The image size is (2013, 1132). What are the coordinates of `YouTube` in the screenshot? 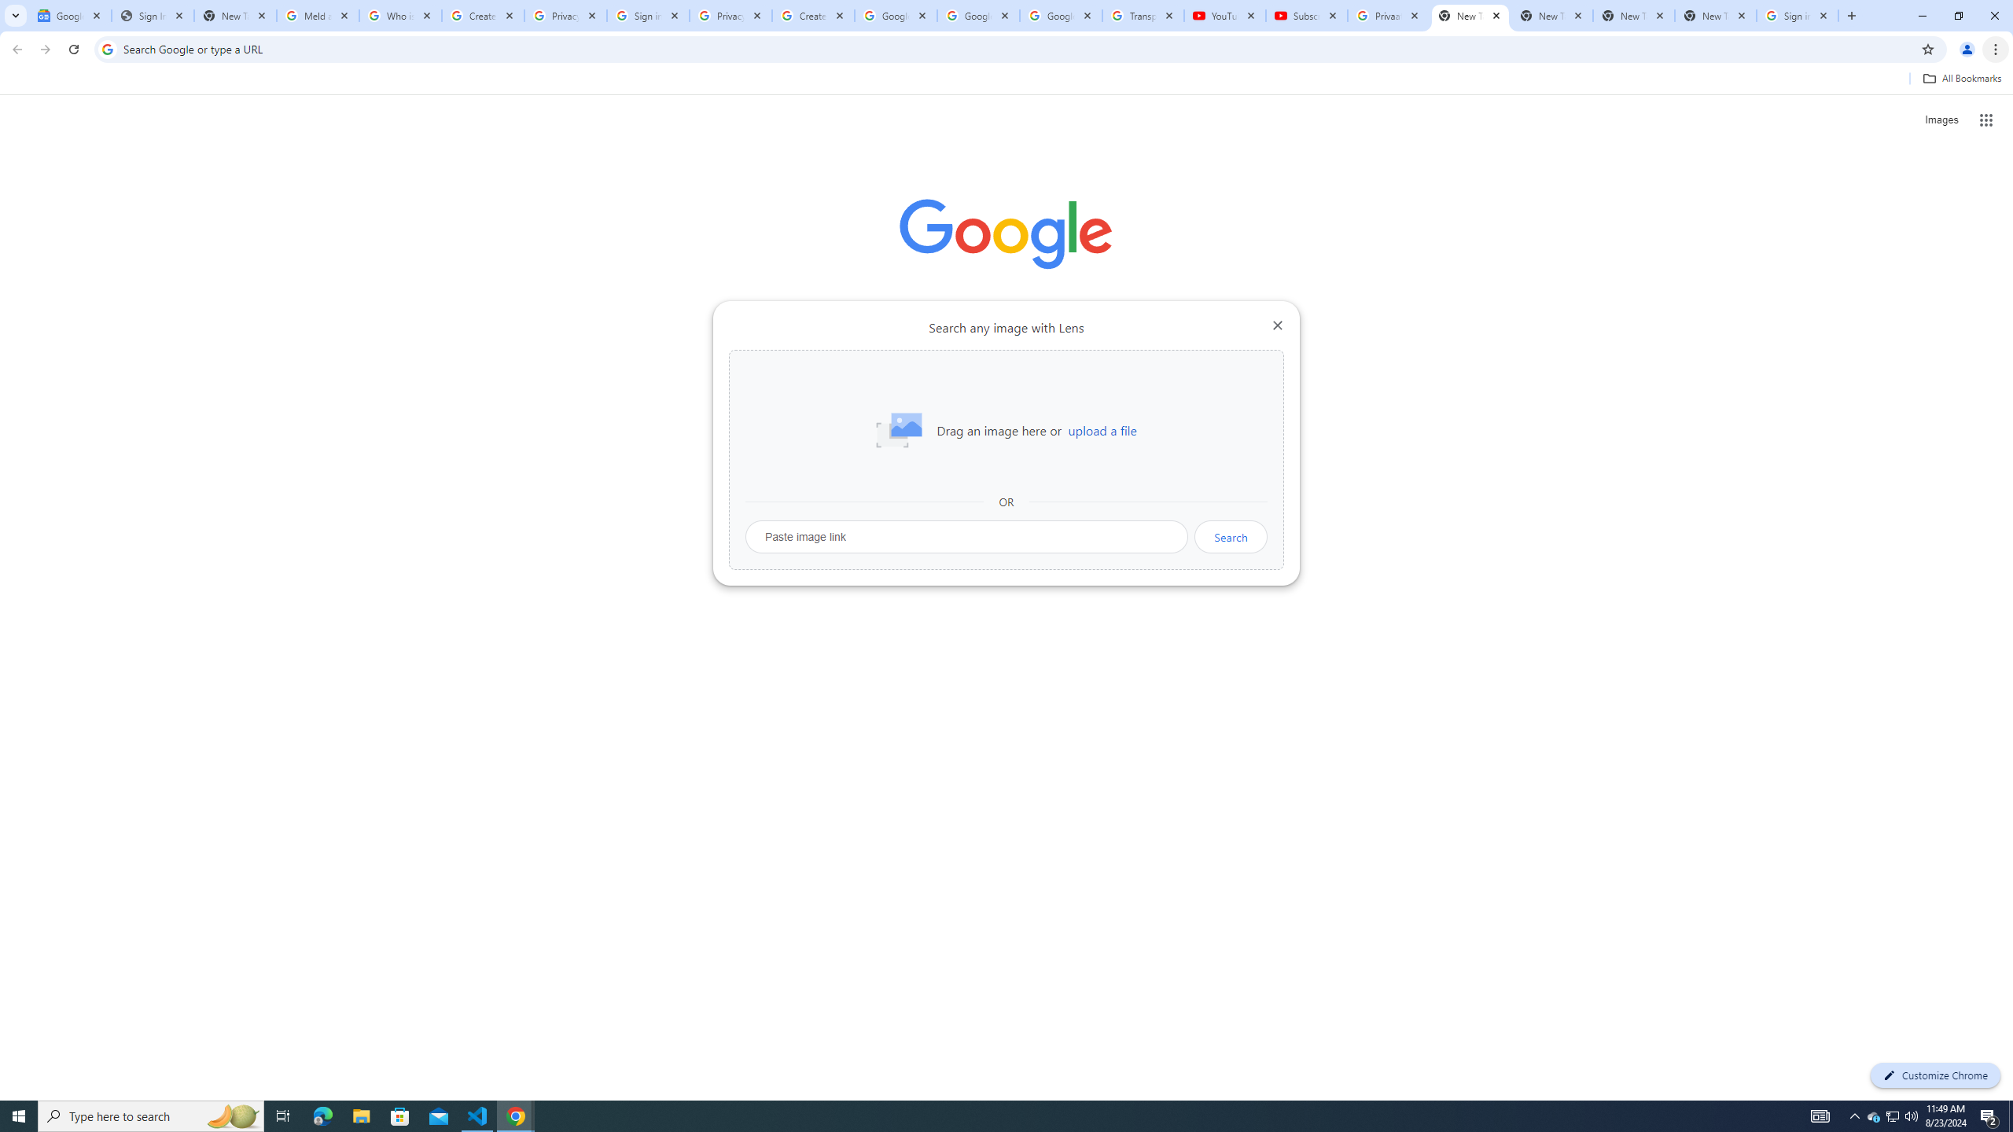 It's located at (1224, 16).